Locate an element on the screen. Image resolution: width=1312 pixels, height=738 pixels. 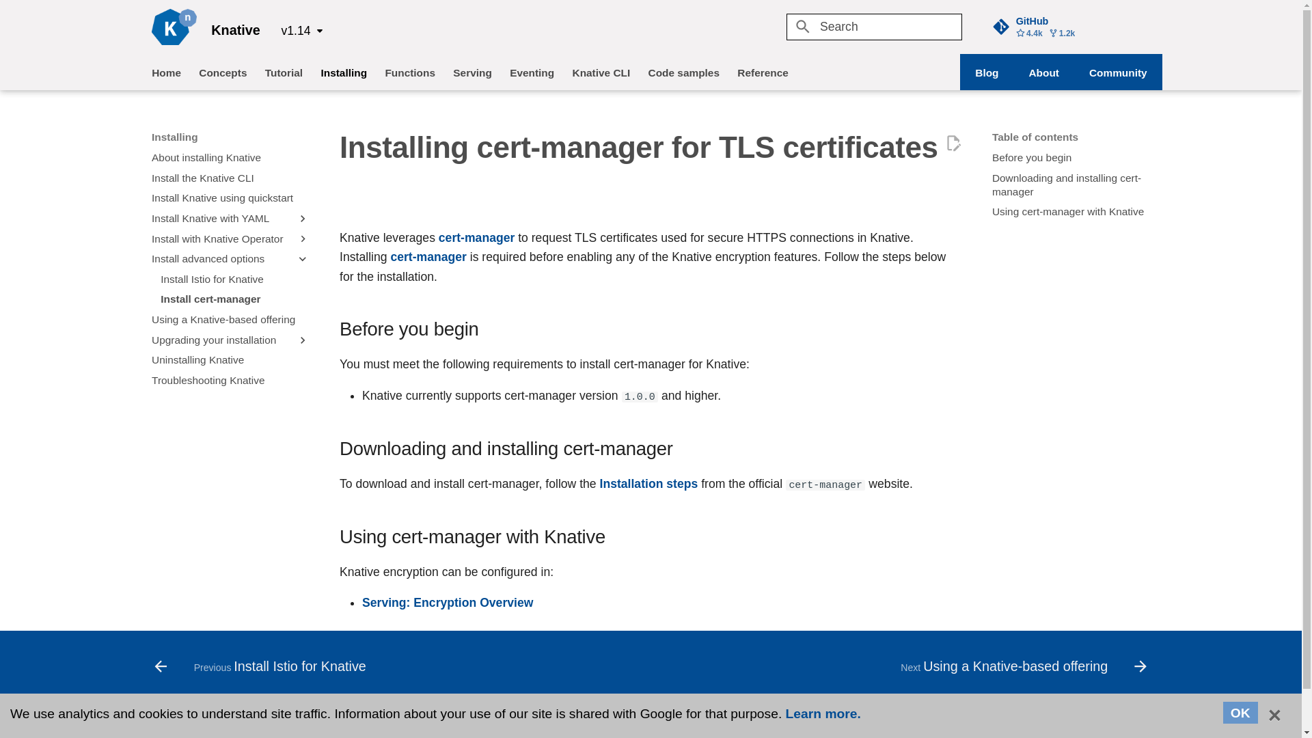
Concepts is located at coordinates (223, 72).